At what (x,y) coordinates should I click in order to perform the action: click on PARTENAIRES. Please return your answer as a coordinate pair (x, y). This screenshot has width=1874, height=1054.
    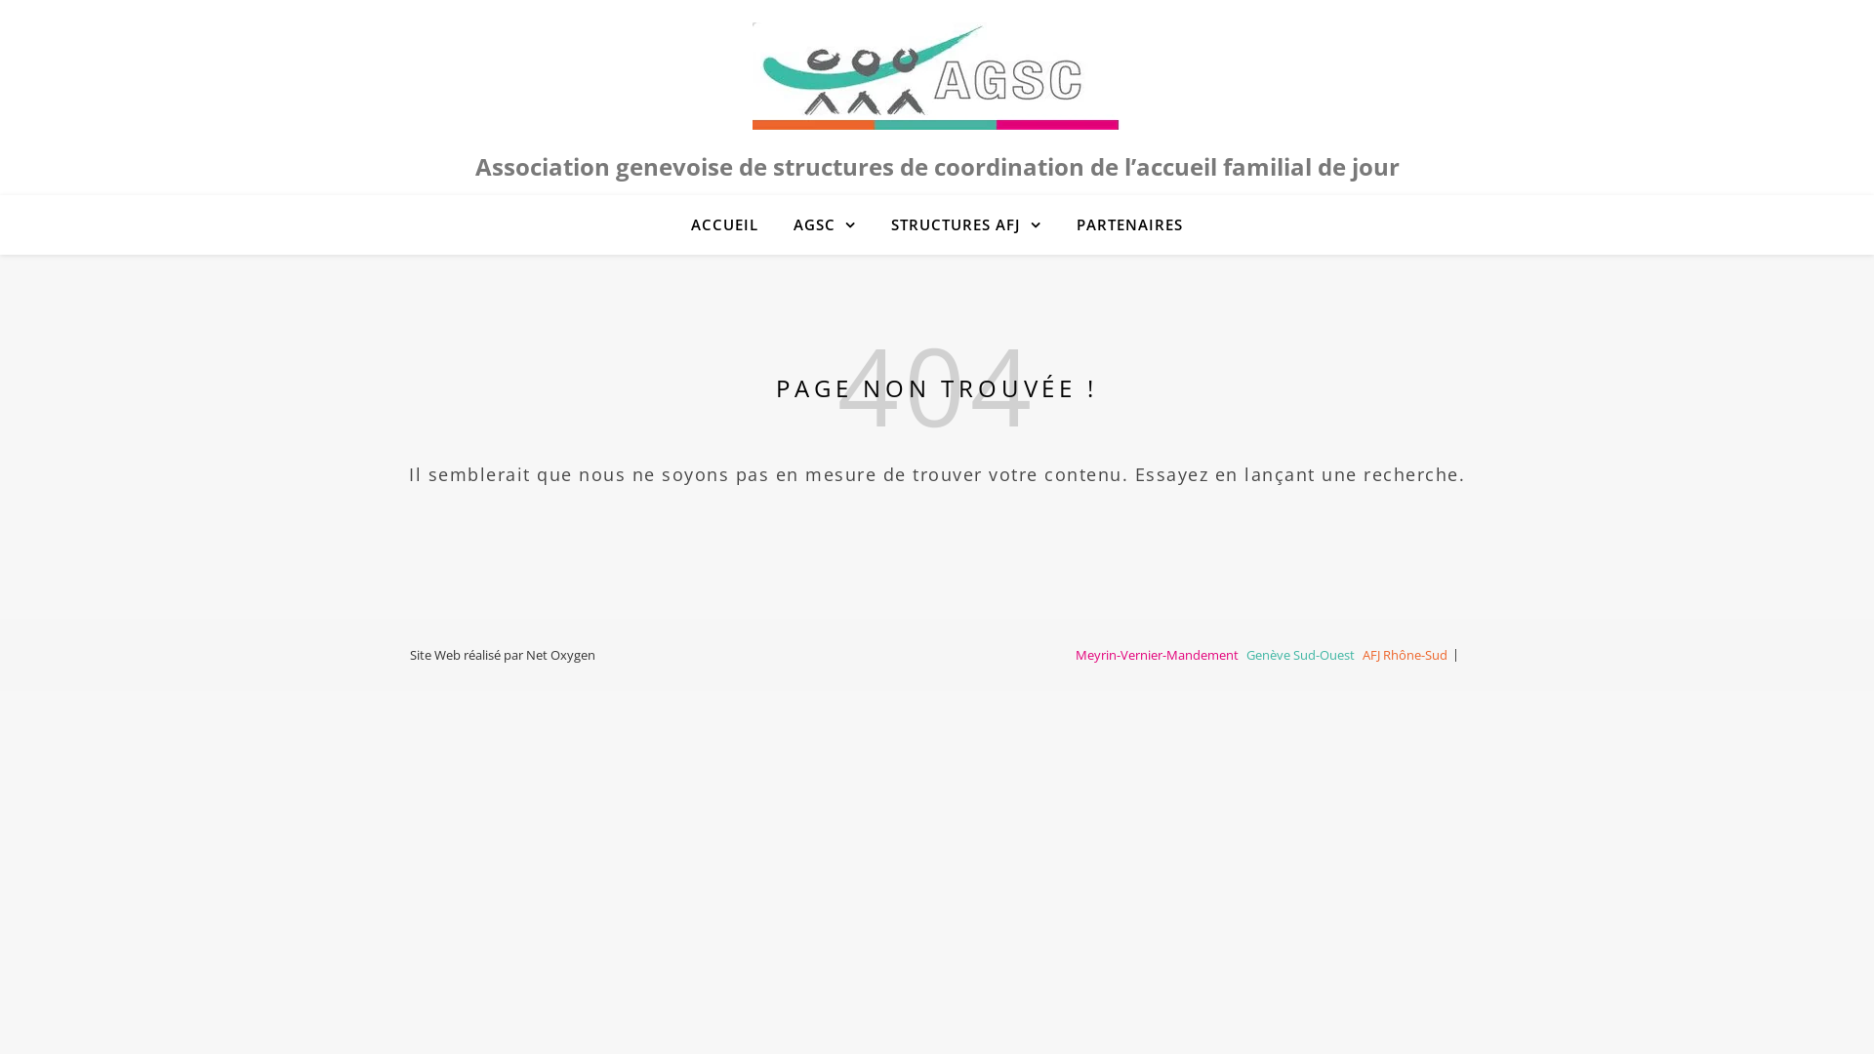
    Looking at the image, I should click on (1122, 224).